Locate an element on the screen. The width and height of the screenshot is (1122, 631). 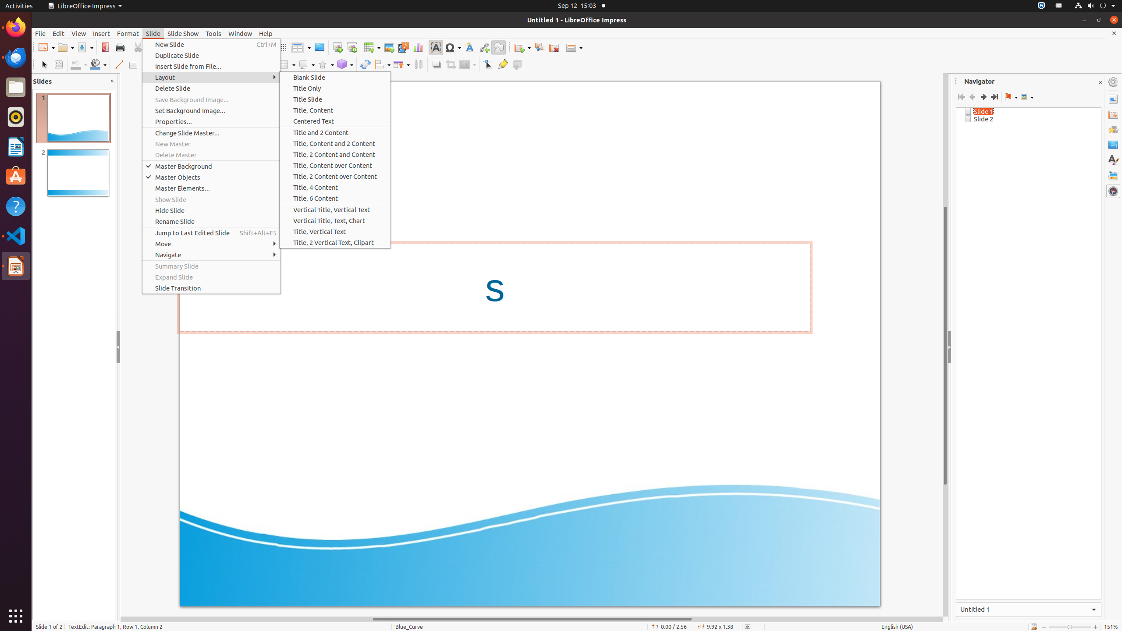
Close Sidebar Deck is located at coordinates (1100, 82).